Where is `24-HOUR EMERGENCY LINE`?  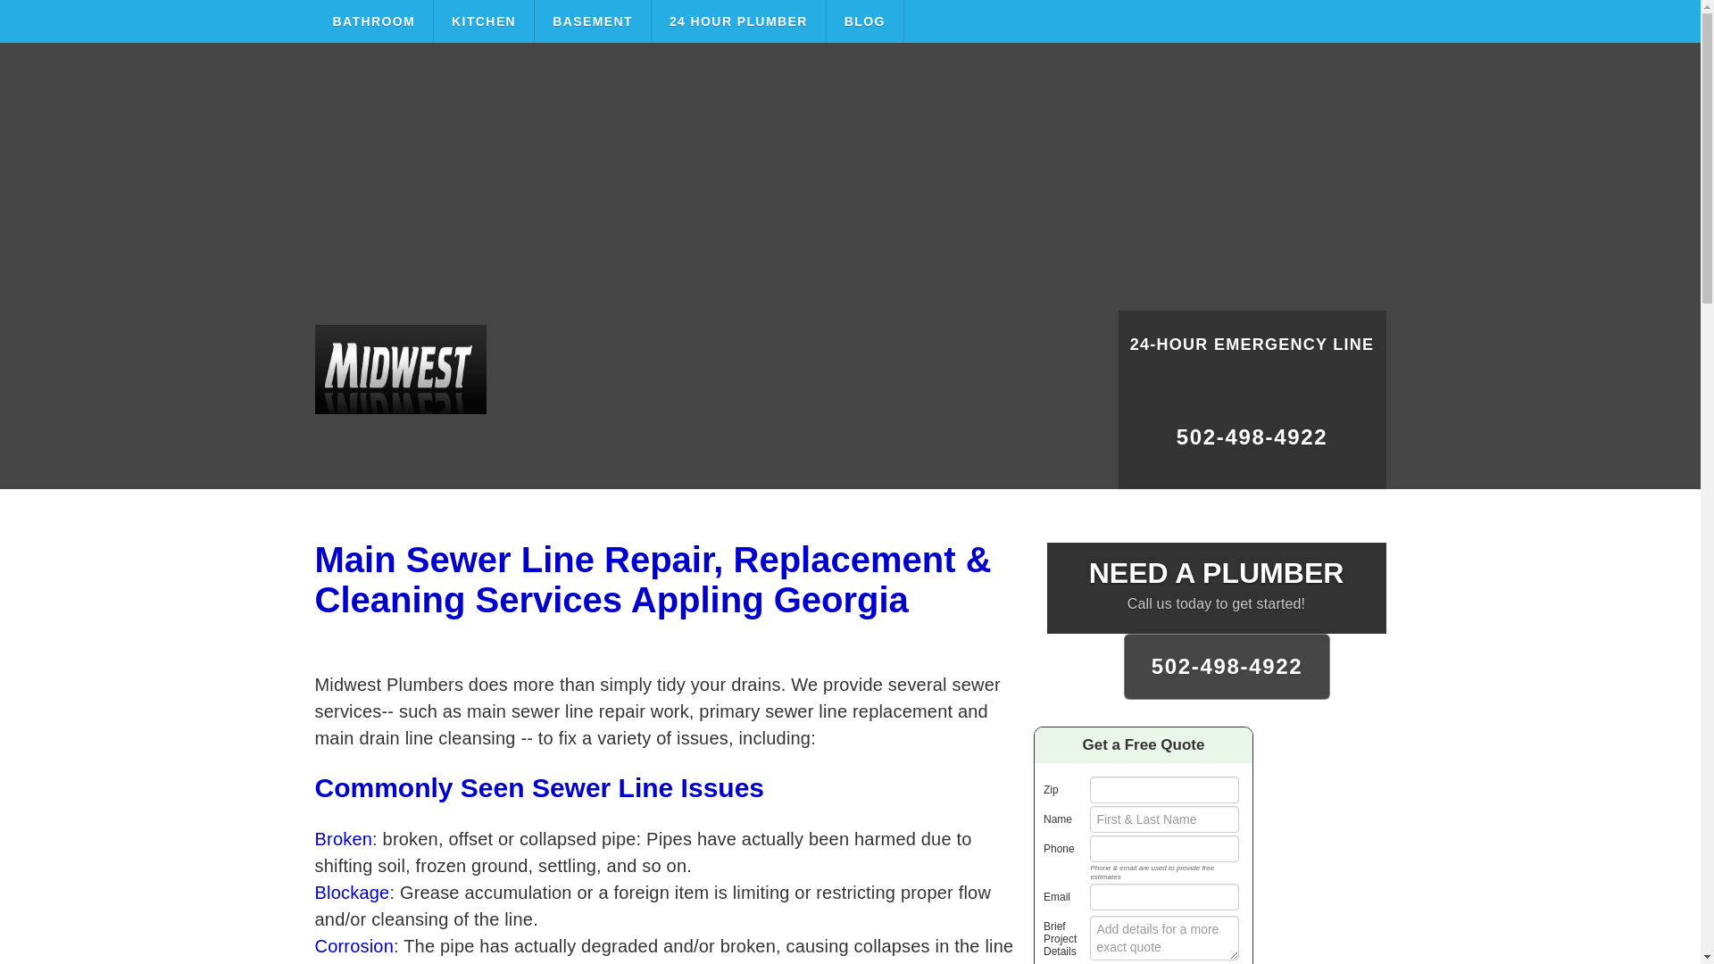 24-HOUR EMERGENCY LINE is located at coordinates (1251, 355).